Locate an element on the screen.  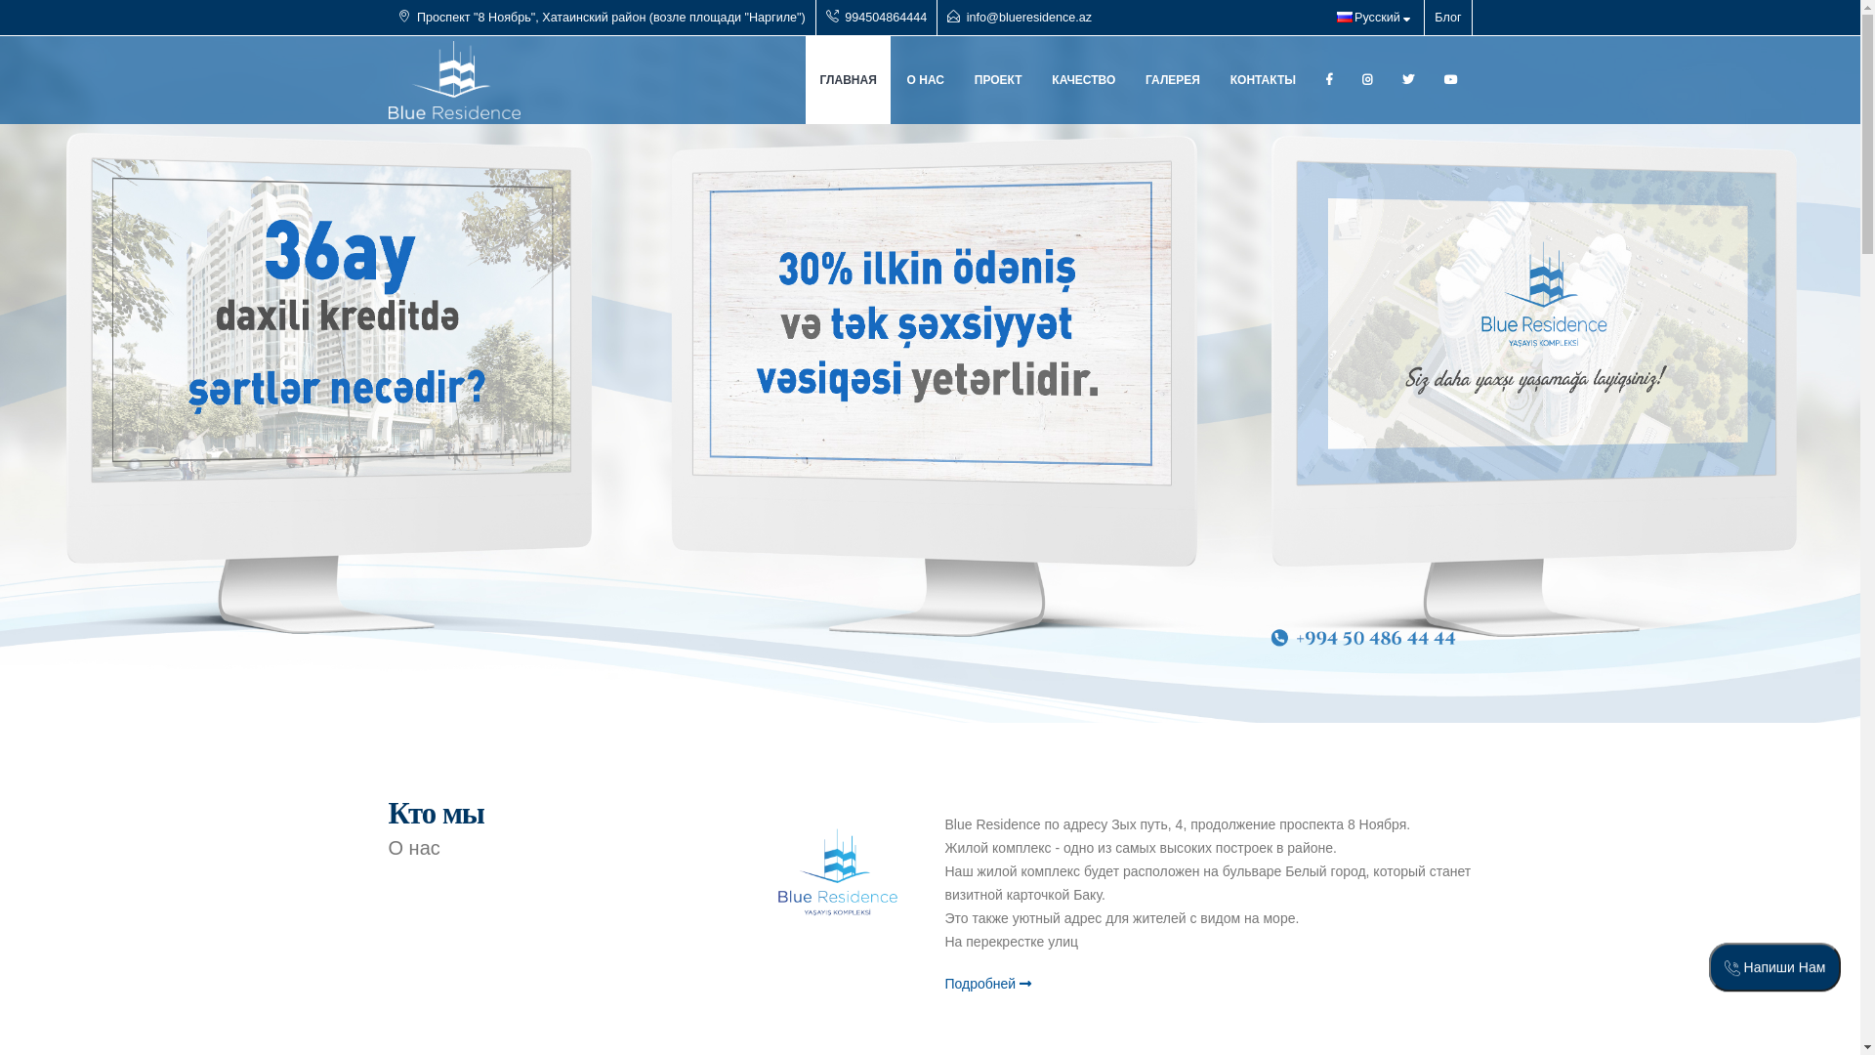
Linkedin is located at coordinates (1408, 80).